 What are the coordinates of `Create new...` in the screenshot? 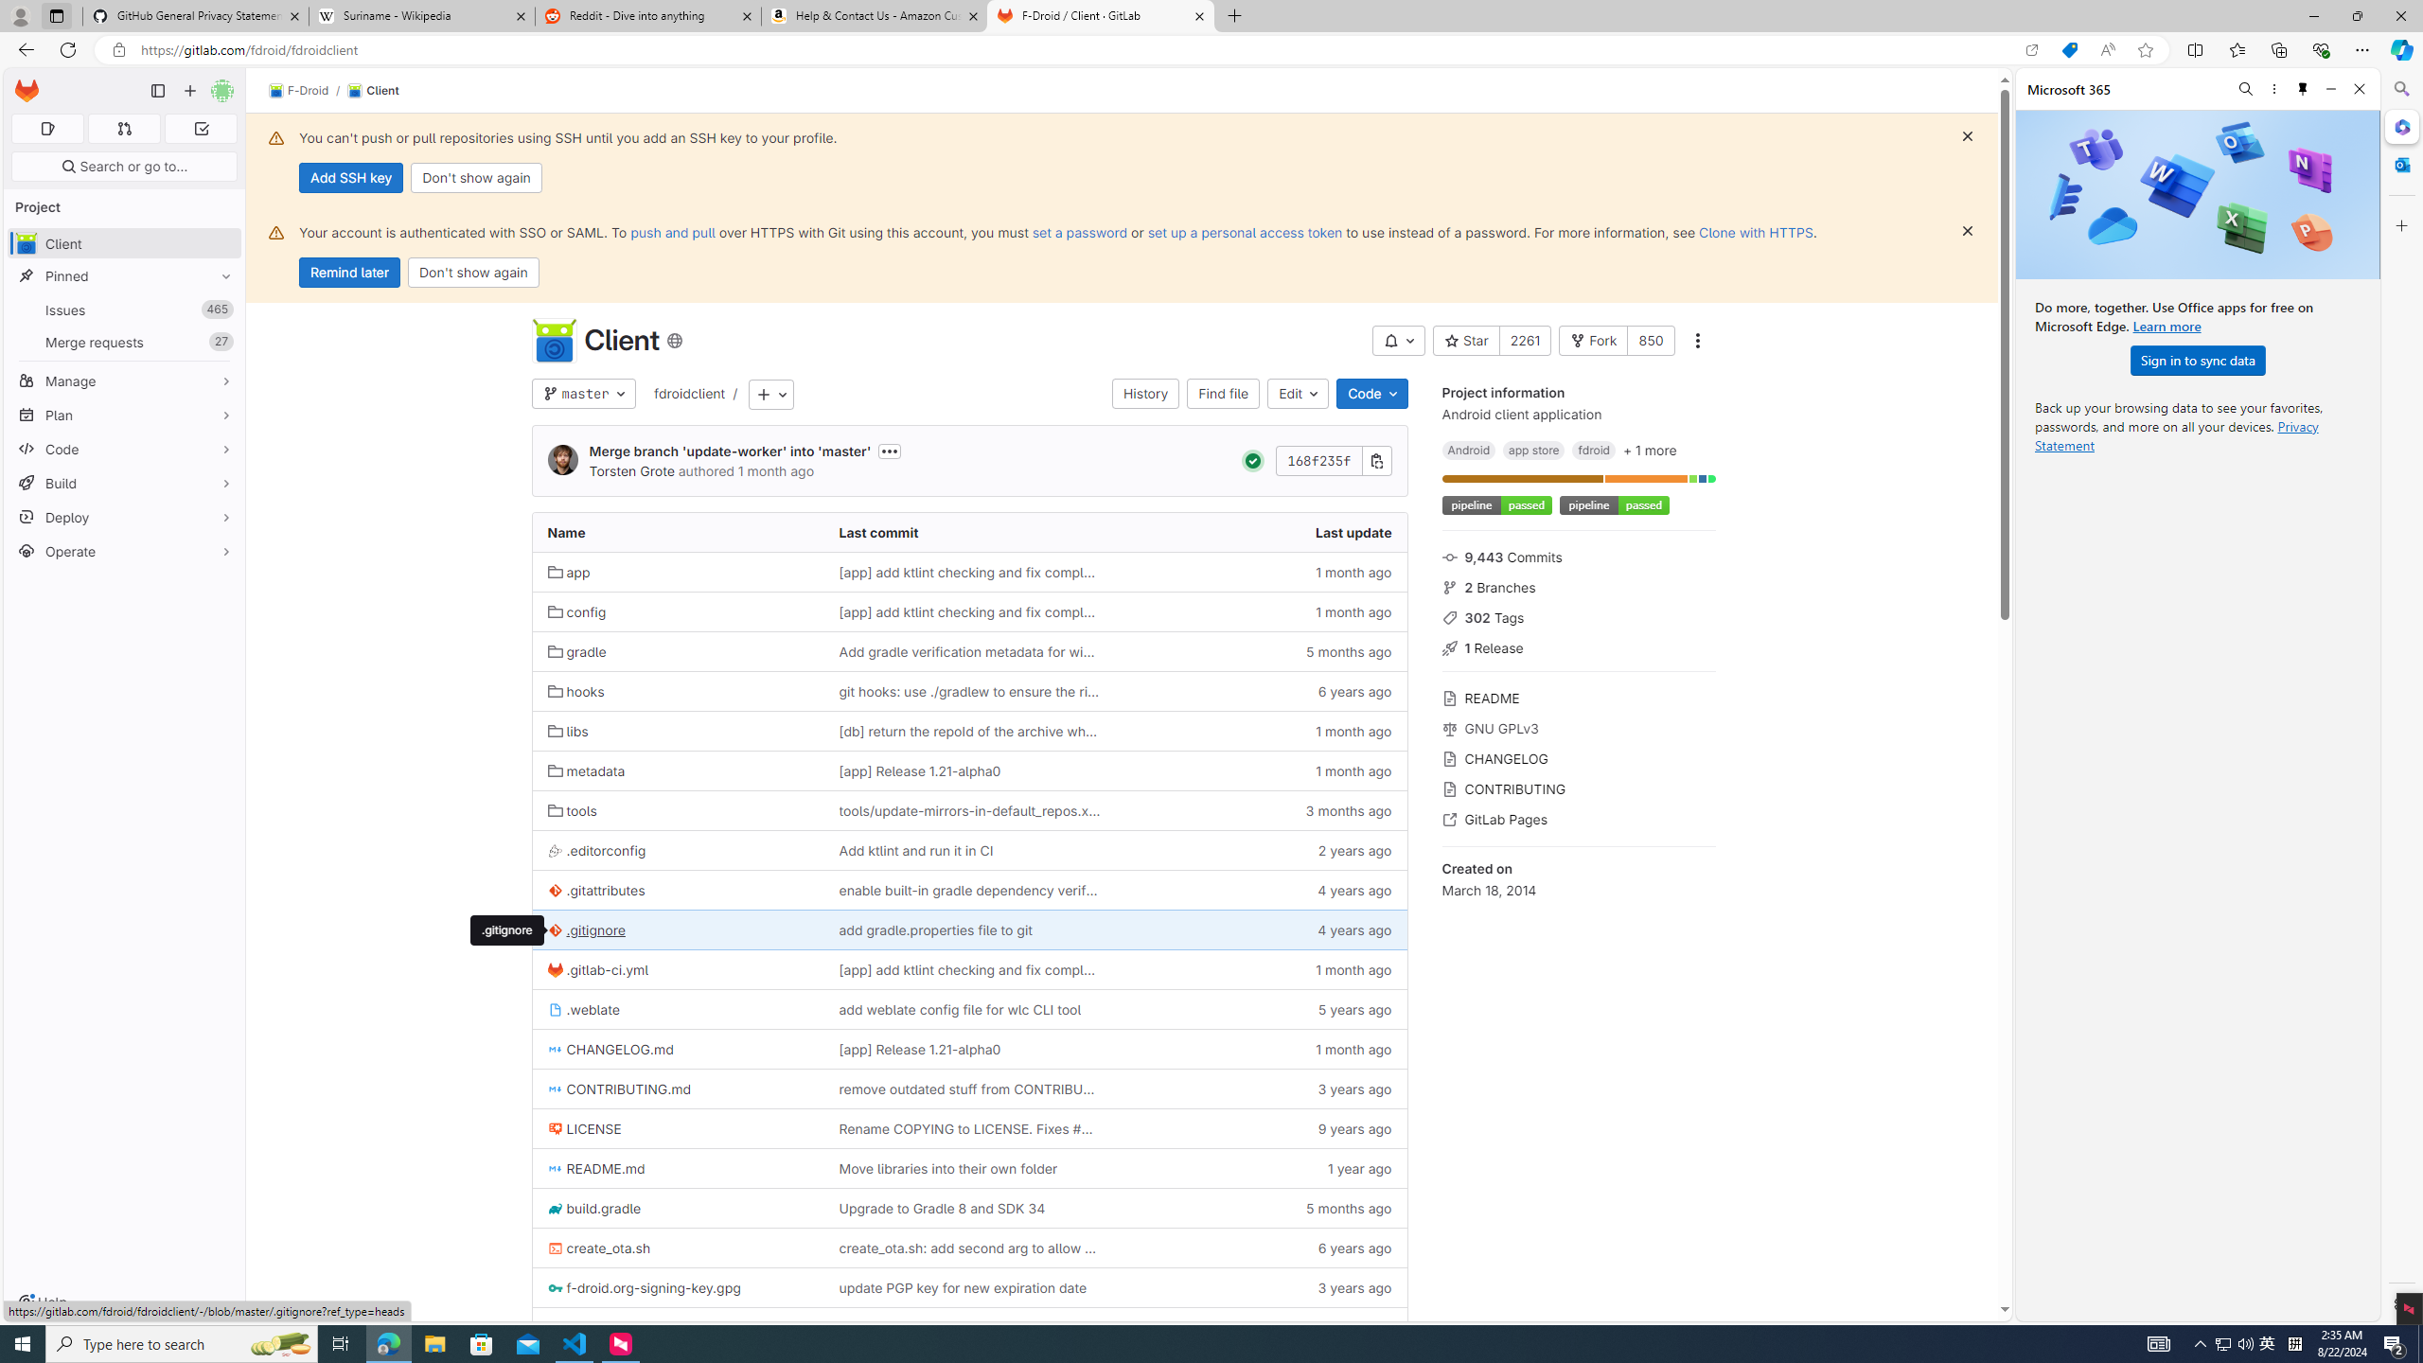 It's located at (189, 91).